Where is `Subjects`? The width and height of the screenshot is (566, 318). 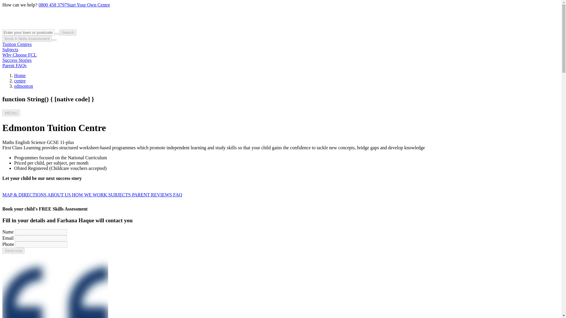 Subjects is located at coordinates (10, 49).